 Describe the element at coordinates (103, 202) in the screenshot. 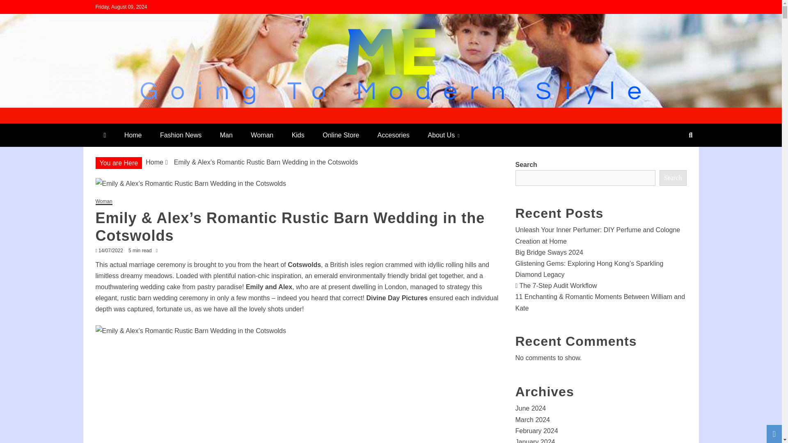

I see `Woman` at that location.